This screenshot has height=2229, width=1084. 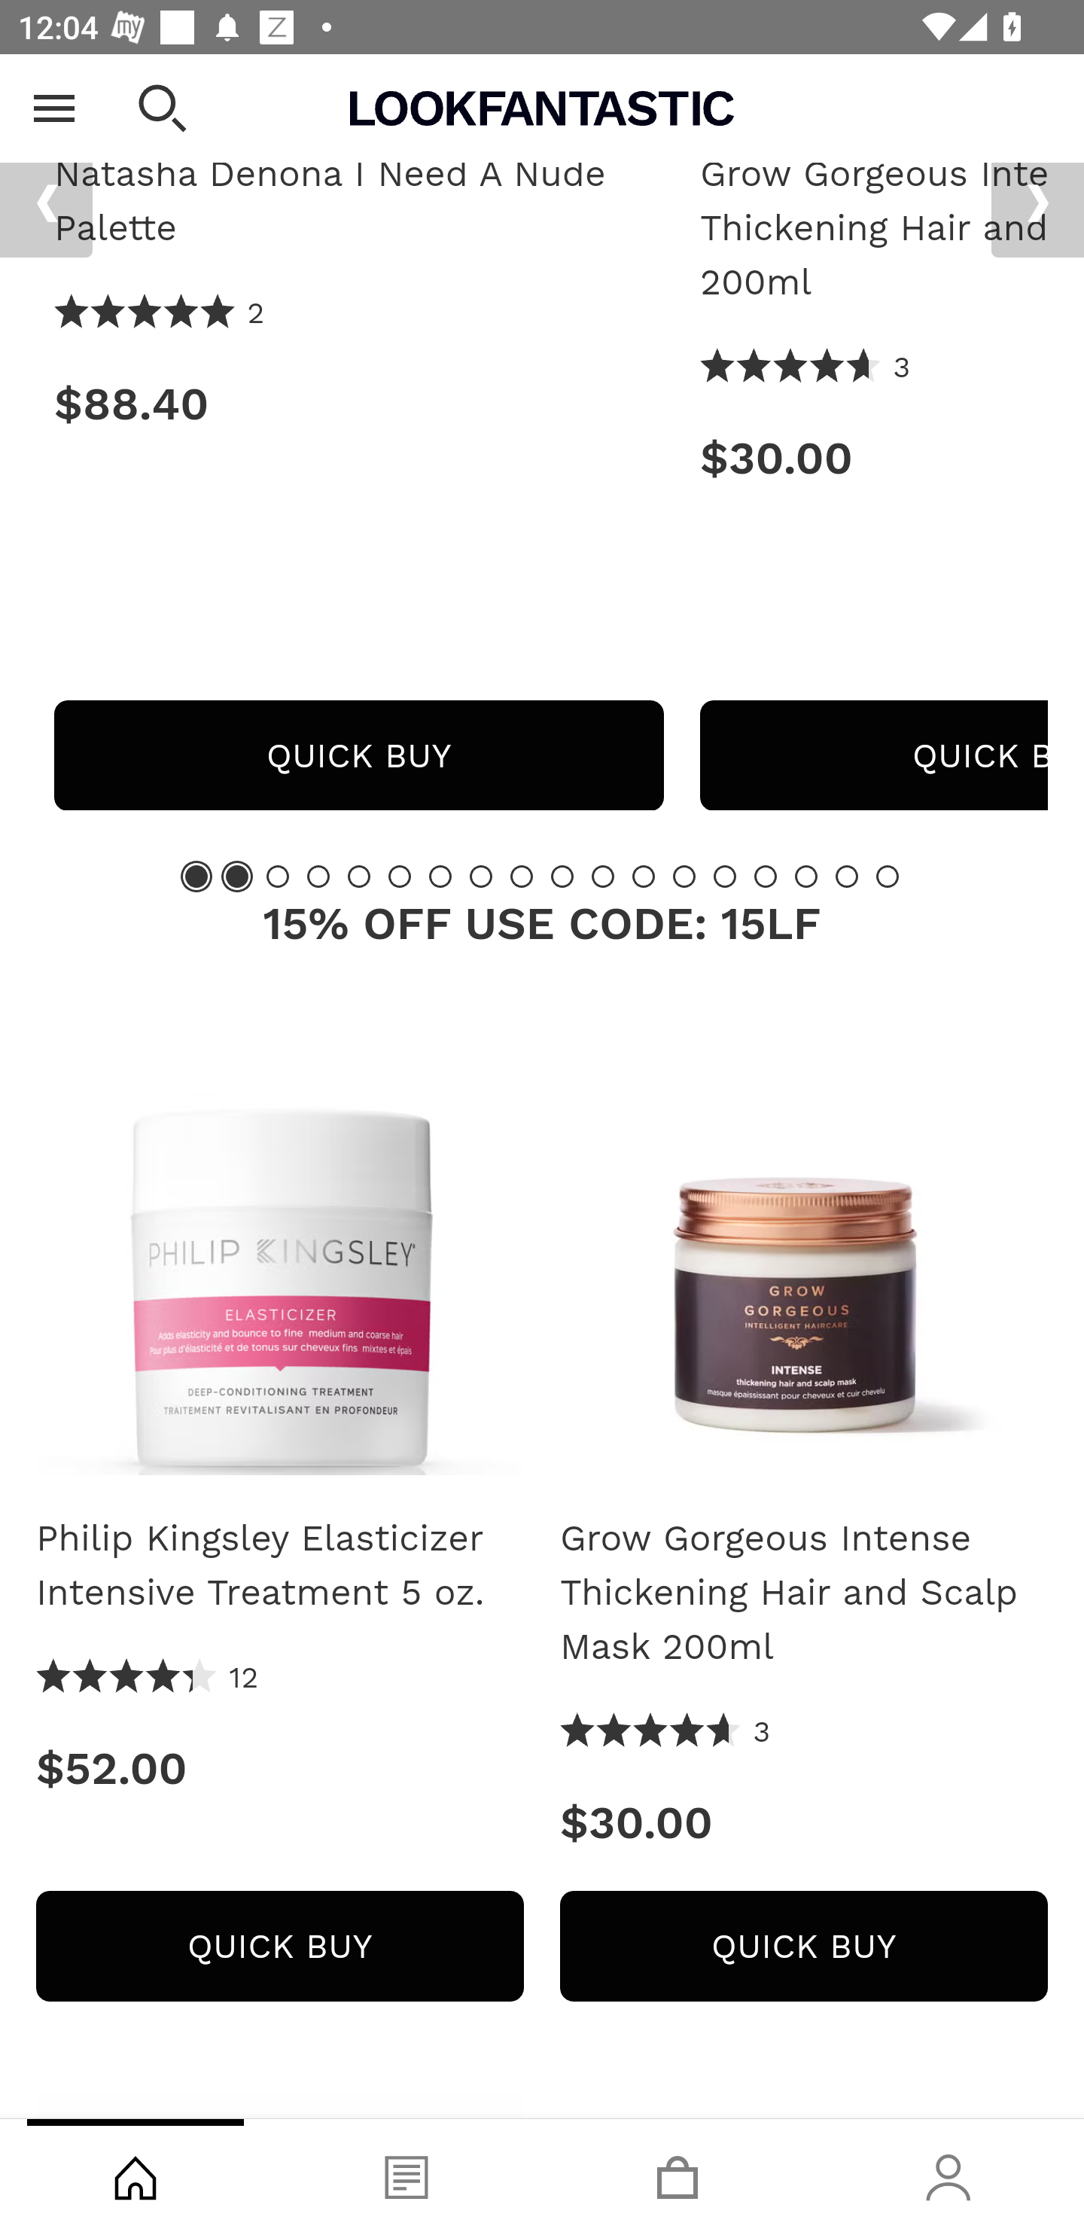 I want to click on Slide 8, so click(x=480, y=877).